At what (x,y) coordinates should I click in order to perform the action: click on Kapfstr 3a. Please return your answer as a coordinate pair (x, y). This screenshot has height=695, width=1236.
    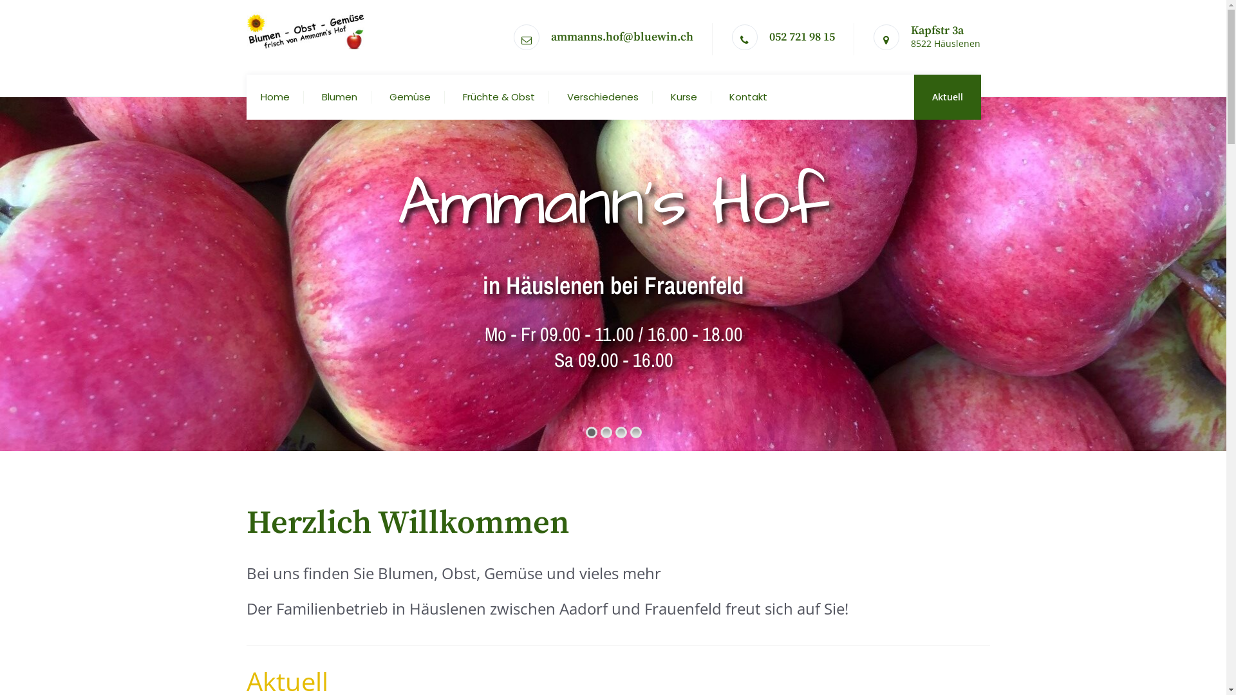
    Looking at the image, I should click on (937, 31).